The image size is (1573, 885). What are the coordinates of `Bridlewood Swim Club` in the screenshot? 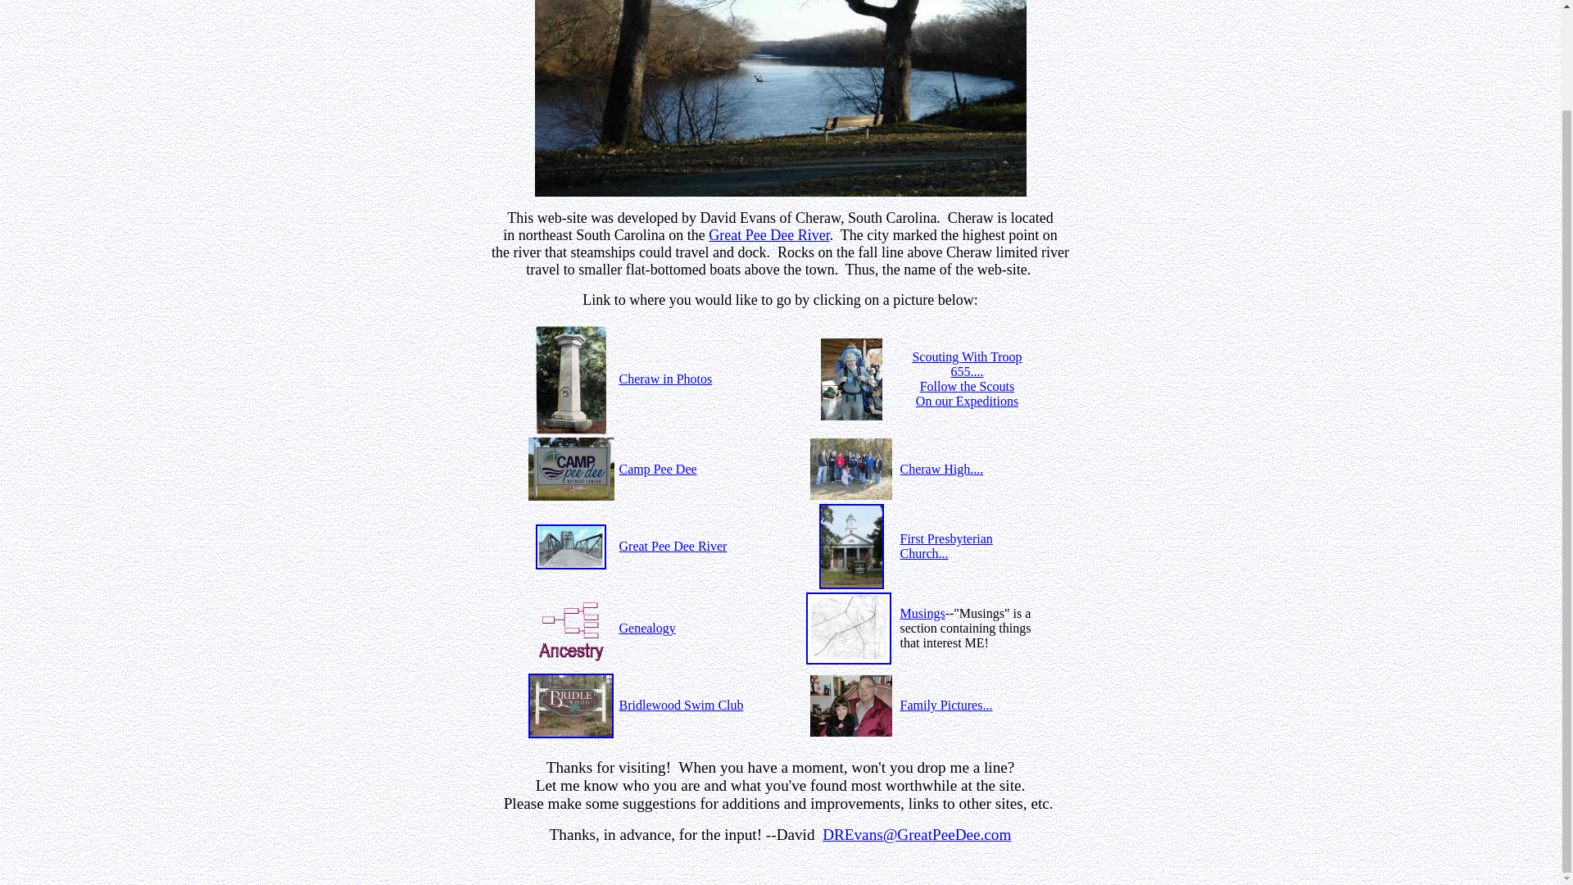 It's located at (682, 705).